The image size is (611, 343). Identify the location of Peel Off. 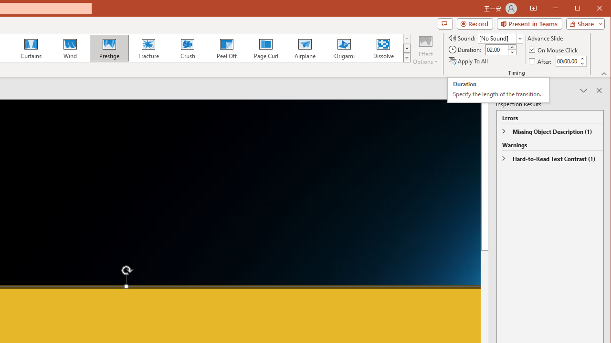
(226, 48).